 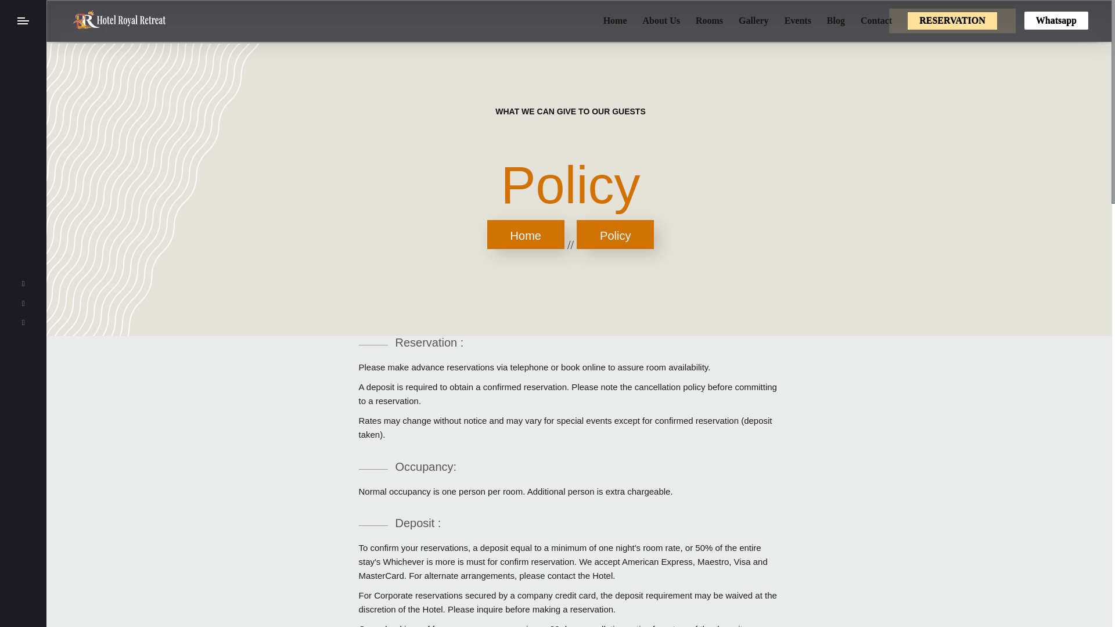 I want to click on Gallery, so click(x=754, y=21).